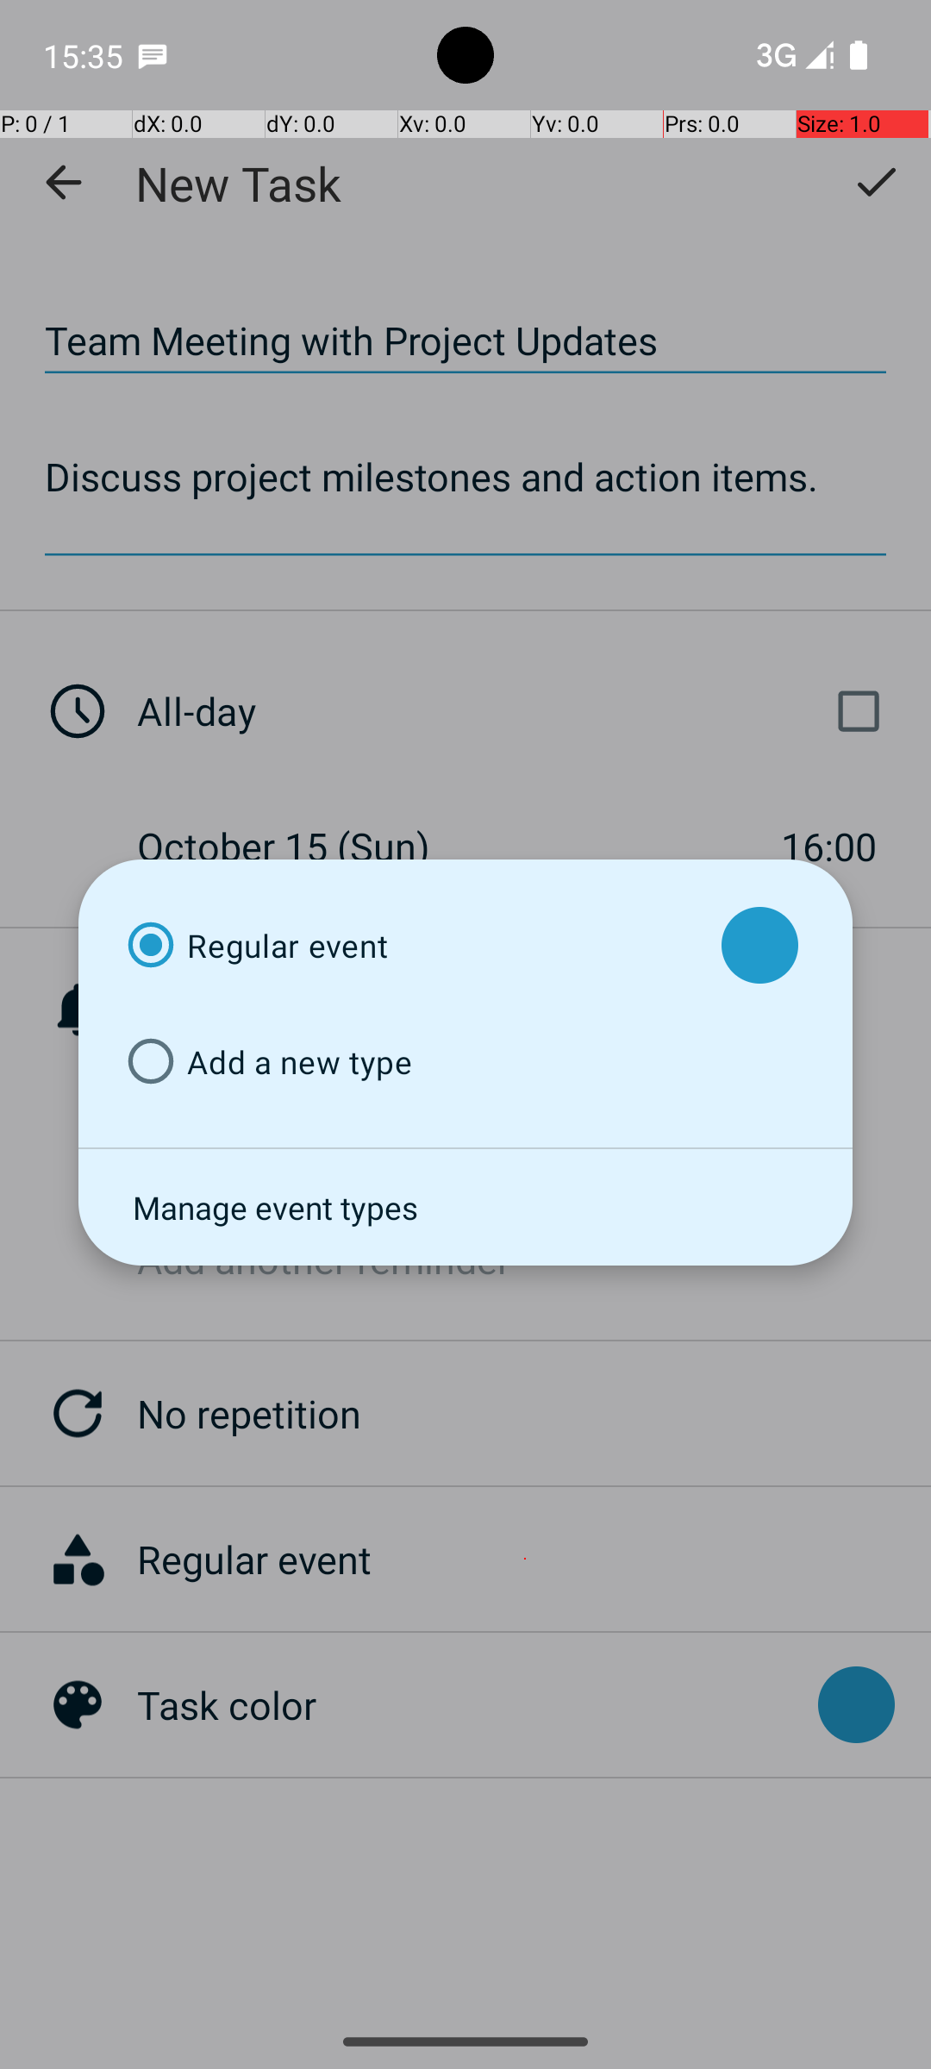 The width and height of the screenshot is (931, 2069). I want to click on Manage event types, so click(465, 1207).